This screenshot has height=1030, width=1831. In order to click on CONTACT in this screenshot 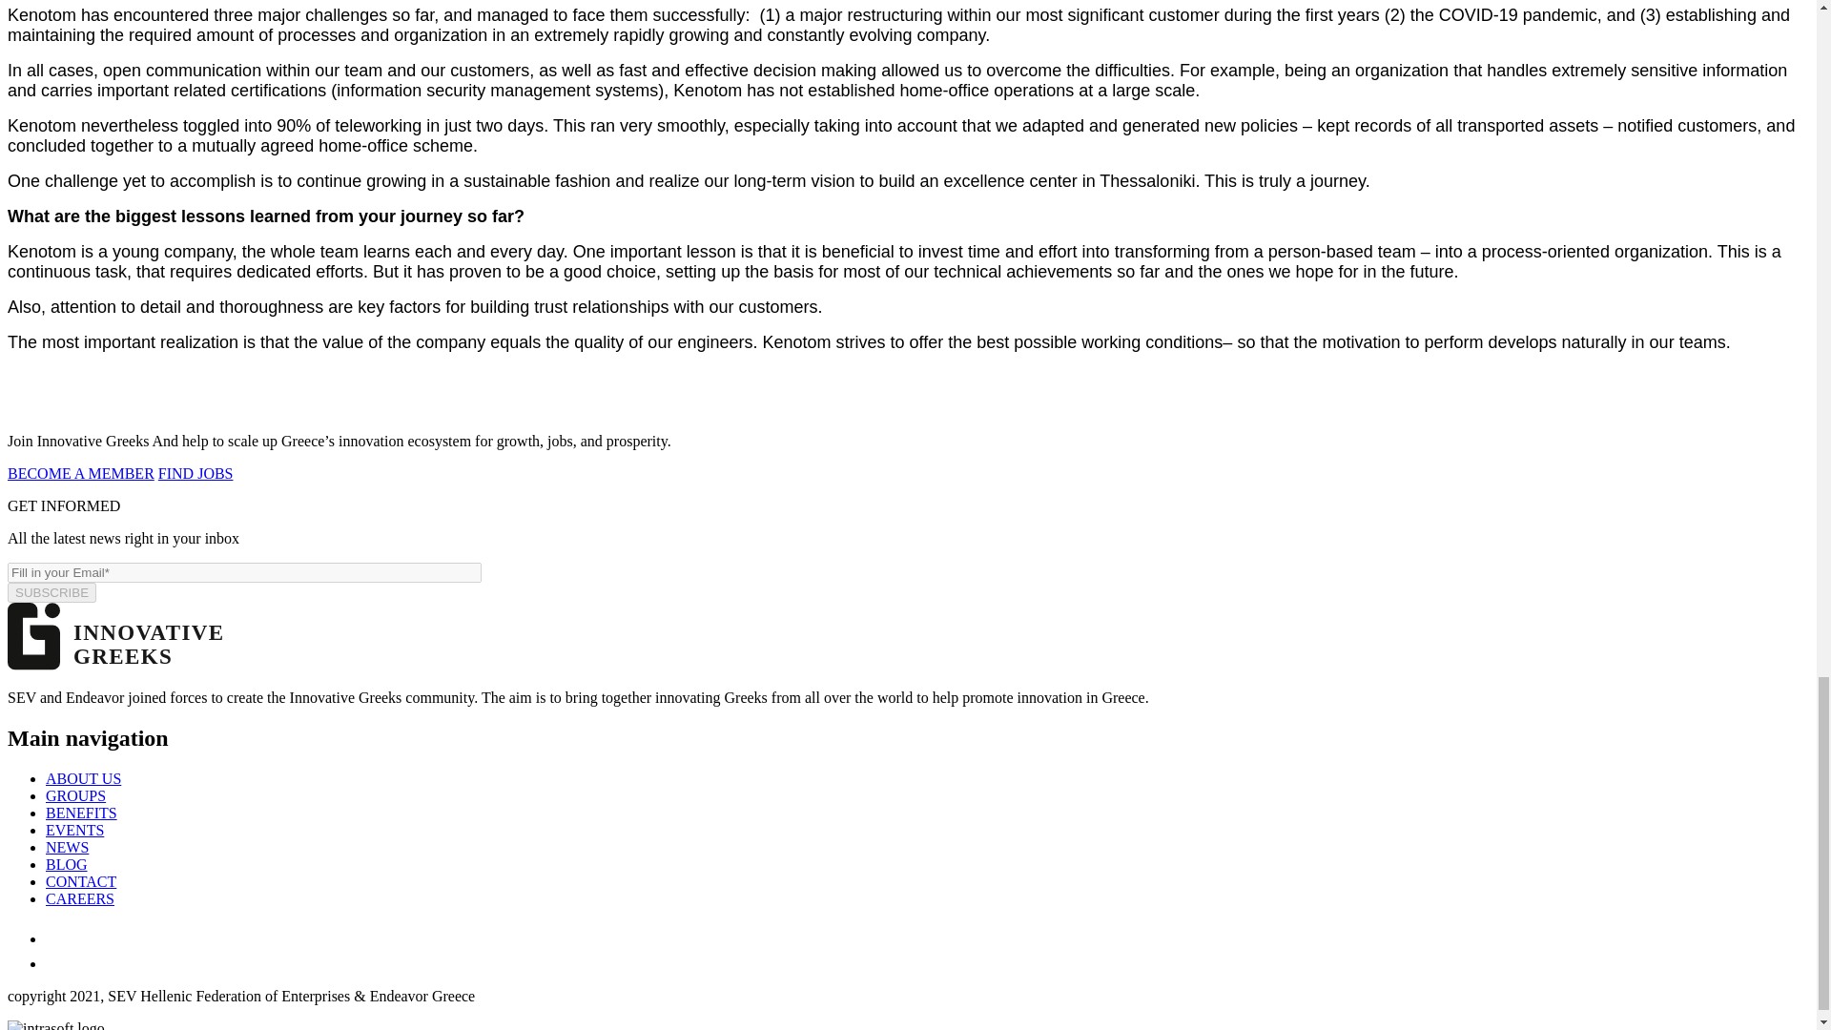, I will do `click(81, 881)`.